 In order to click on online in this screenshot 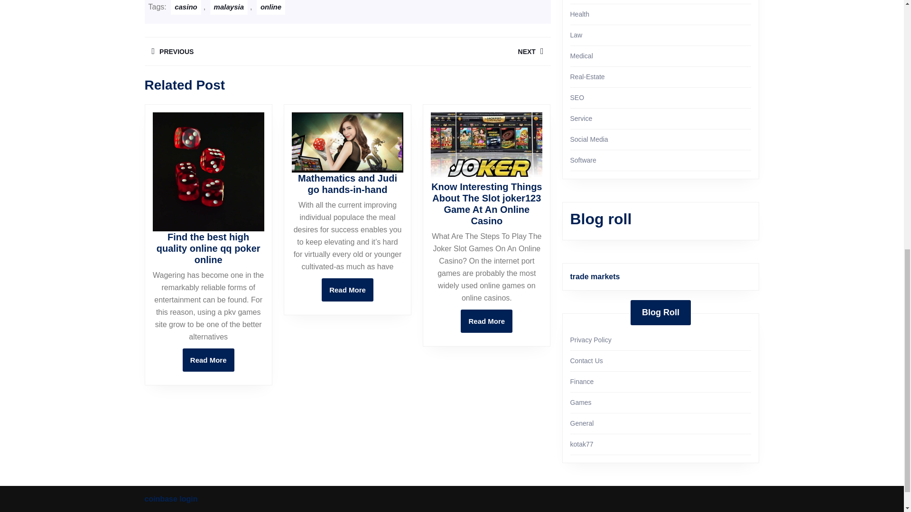, I will do `click(270, 8)`.